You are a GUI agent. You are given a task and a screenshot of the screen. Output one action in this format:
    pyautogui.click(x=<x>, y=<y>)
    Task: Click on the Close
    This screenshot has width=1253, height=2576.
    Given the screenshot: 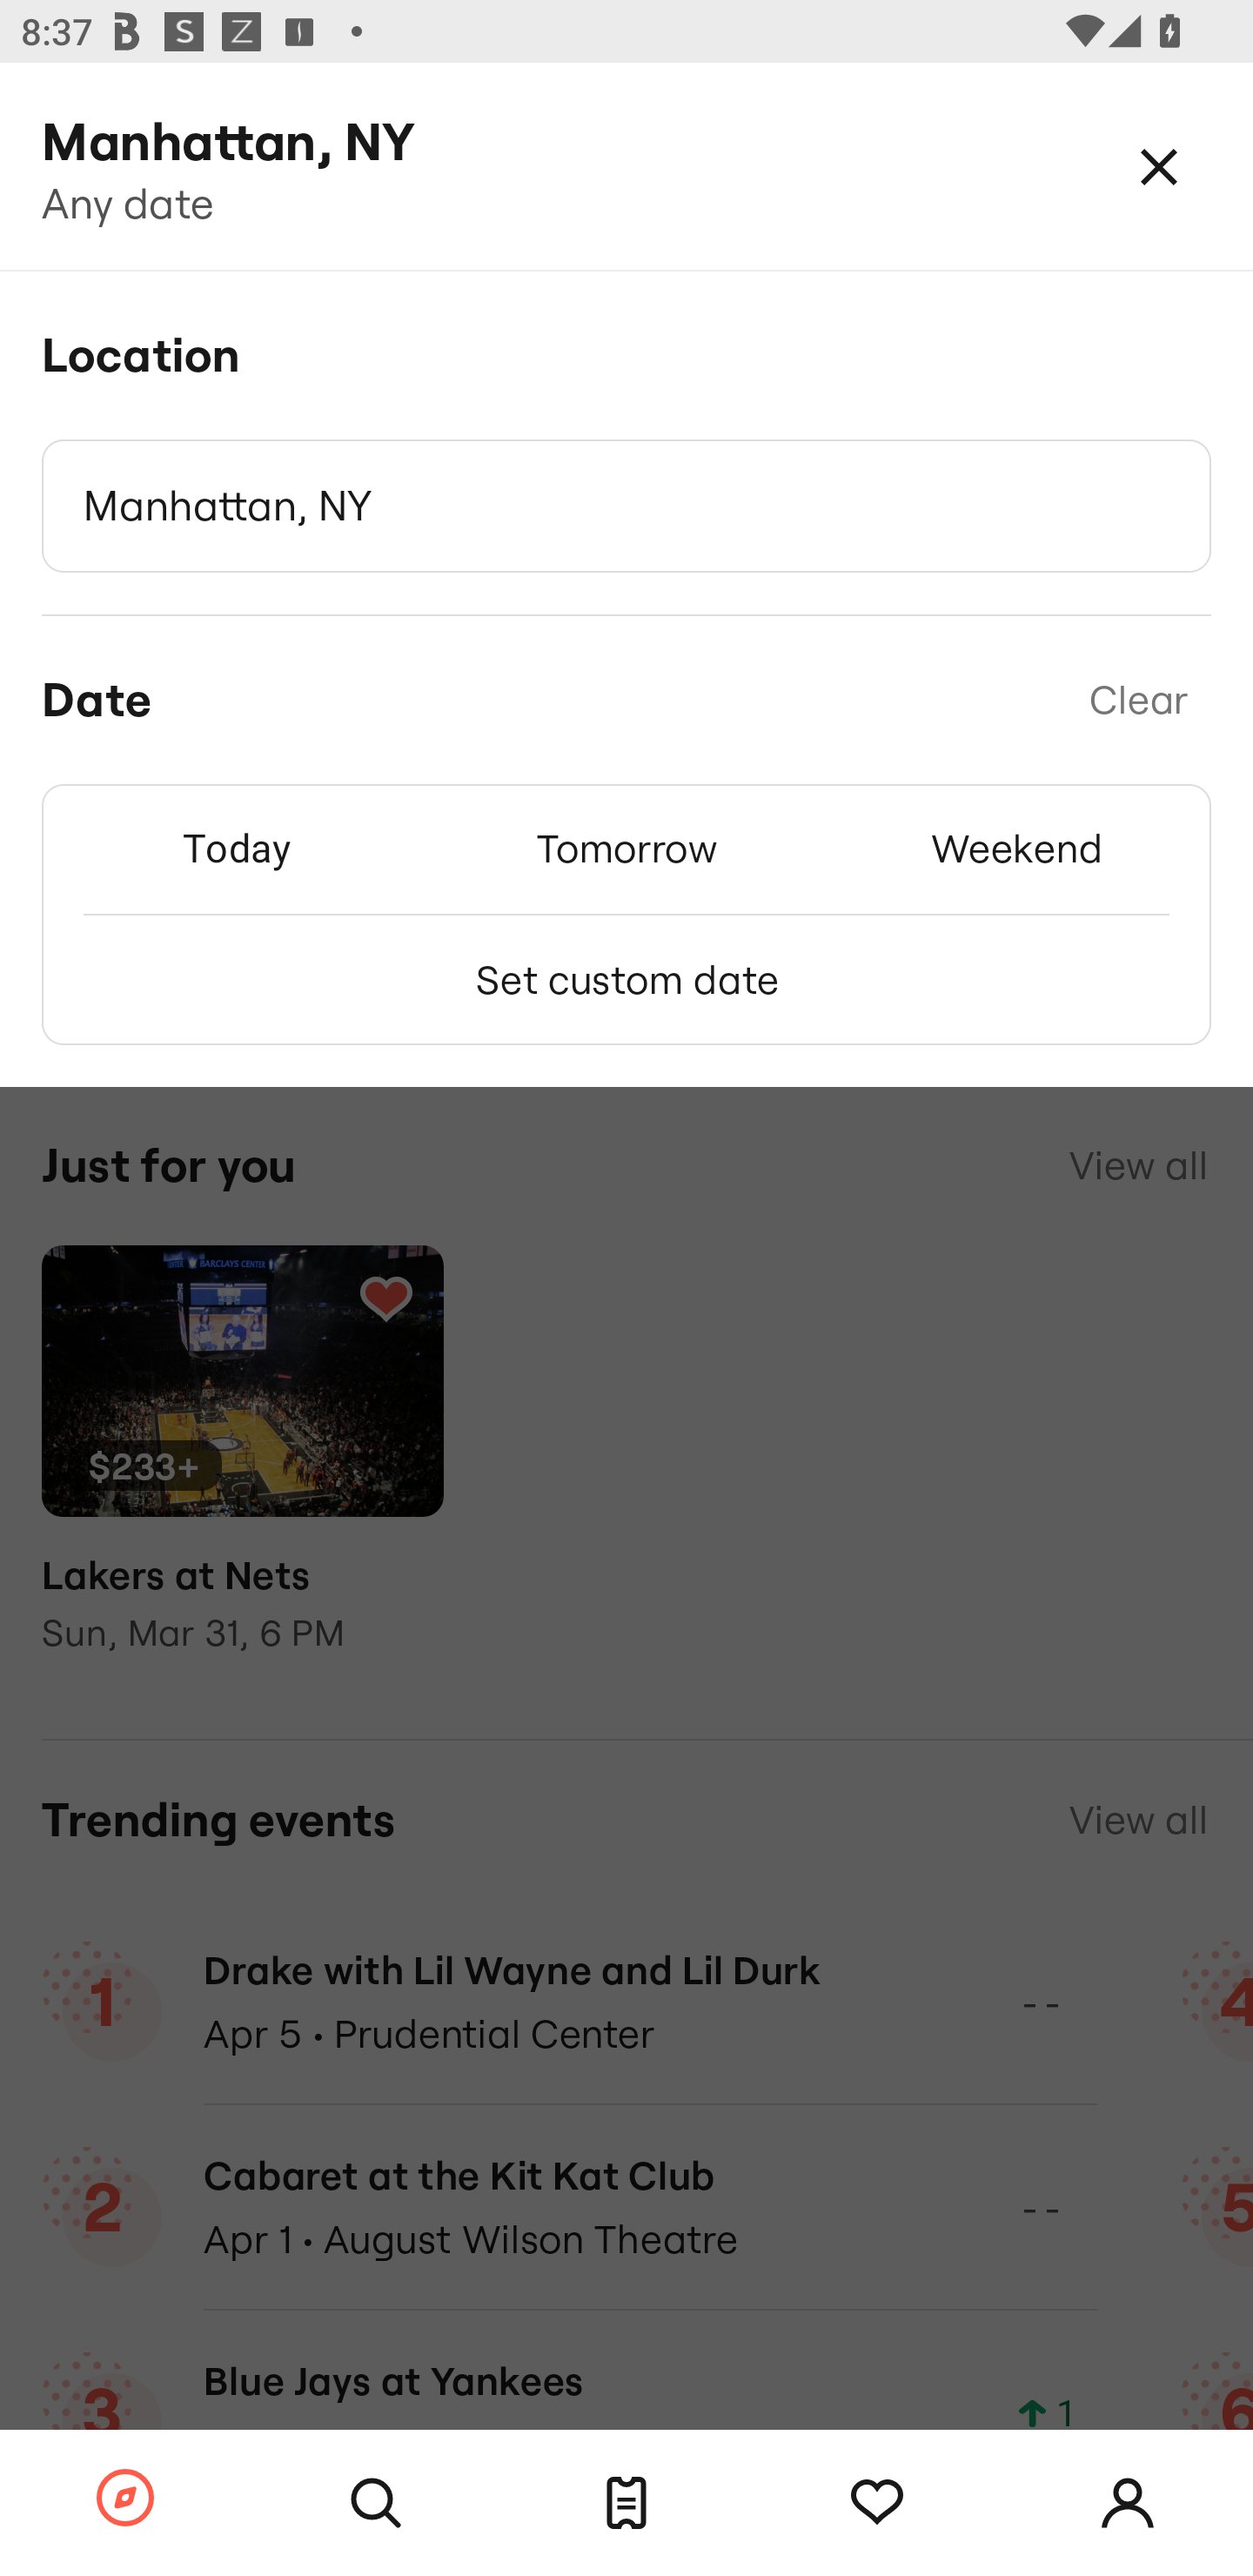 What is the action you would take?
    pyautogui.click(x=1159, y=165)
    